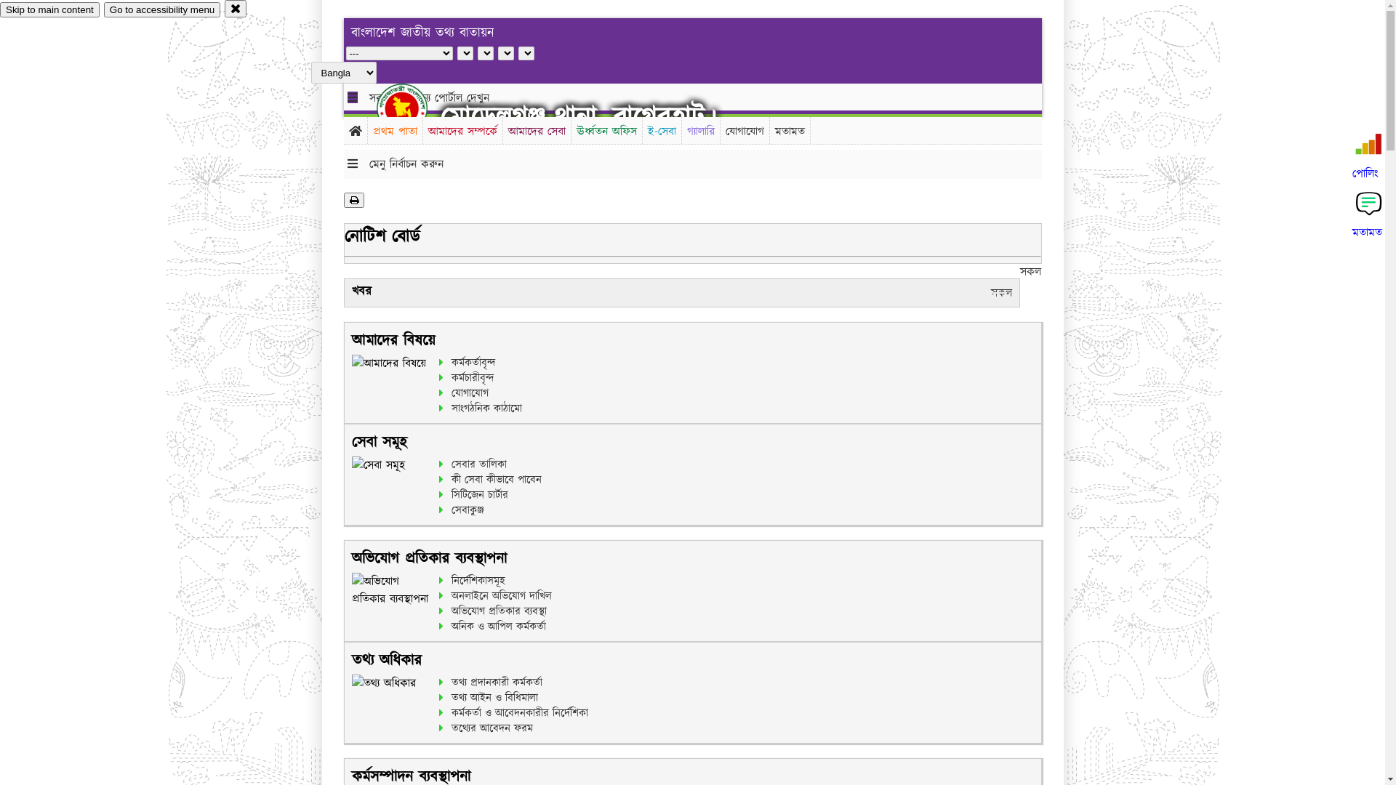 Image resolution: width=1396 pixels, height=785 pixels. I want to click on Go to accessibility menu, so click(162, 10).